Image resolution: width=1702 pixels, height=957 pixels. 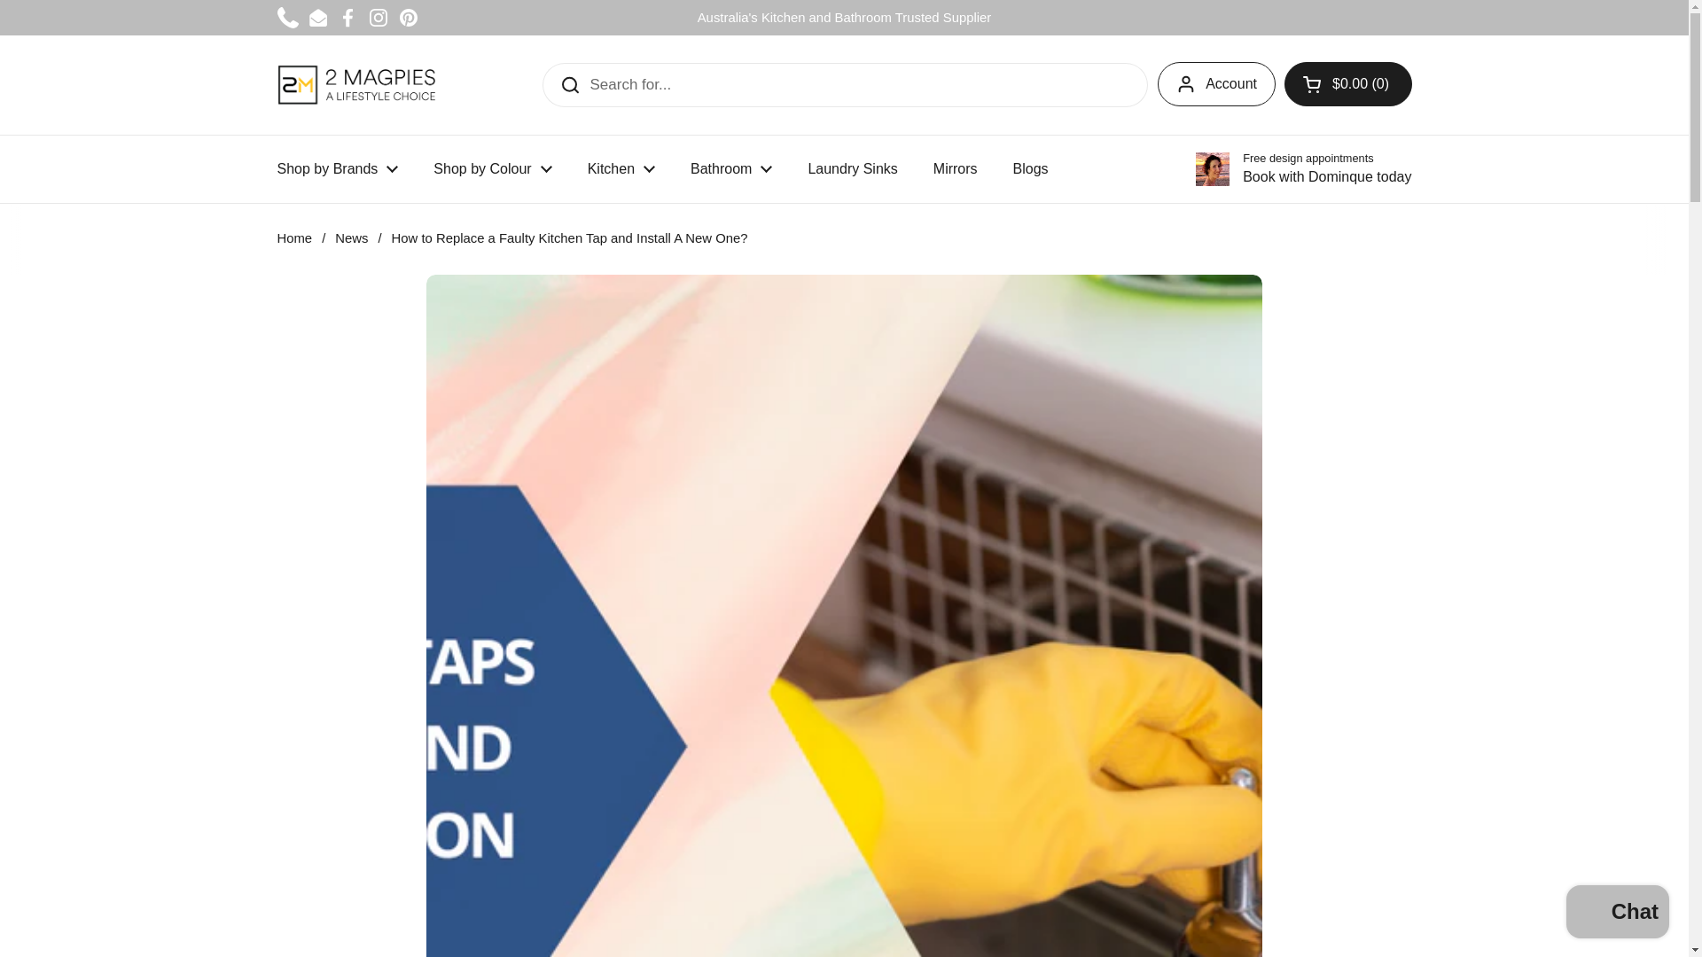 I want to click on Shop by Brands, so click(x=337, y=168).